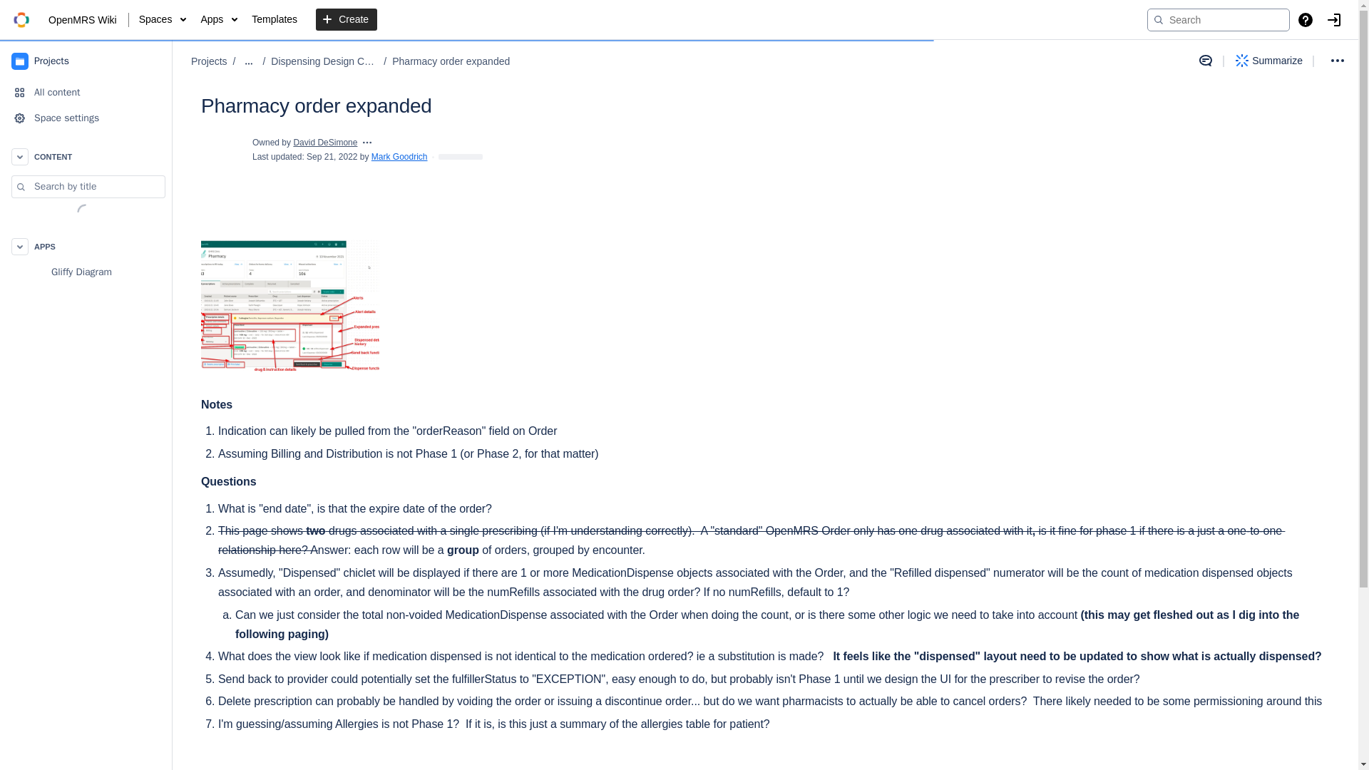  I want to click on Projects, so click(209, 61).